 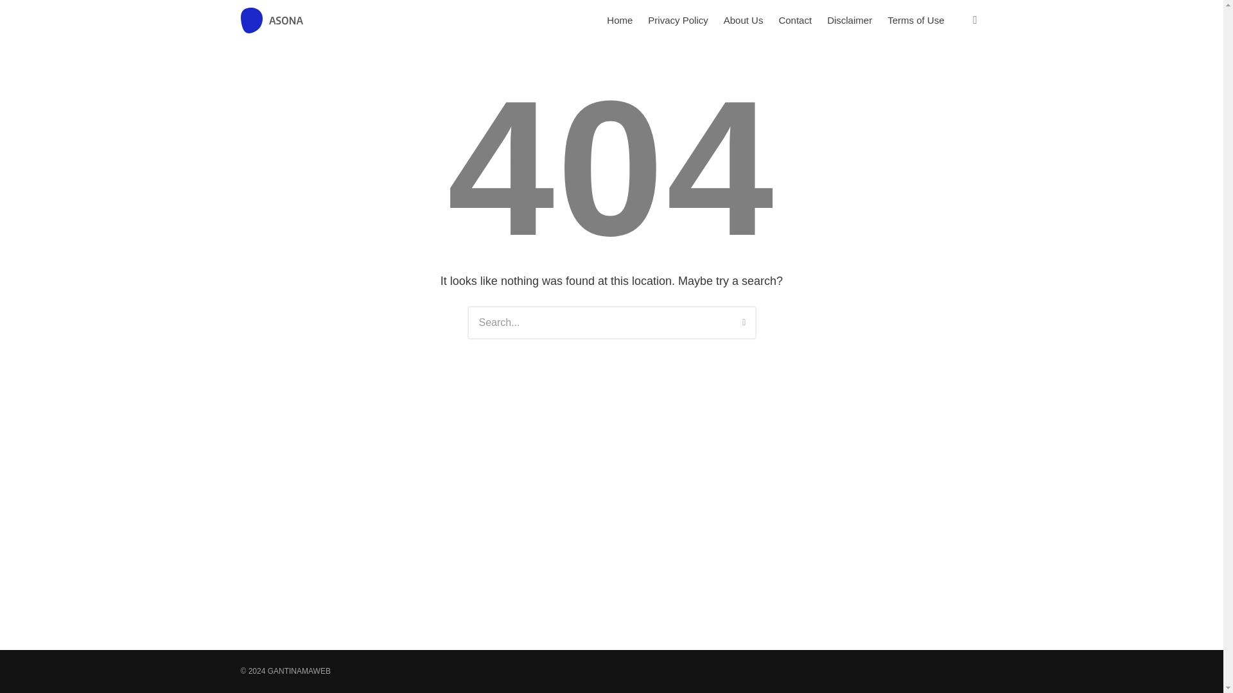 What do you see at coordinates (744, 21) in the screenshot?
I see `About Us` at bounding box center [744, 21].